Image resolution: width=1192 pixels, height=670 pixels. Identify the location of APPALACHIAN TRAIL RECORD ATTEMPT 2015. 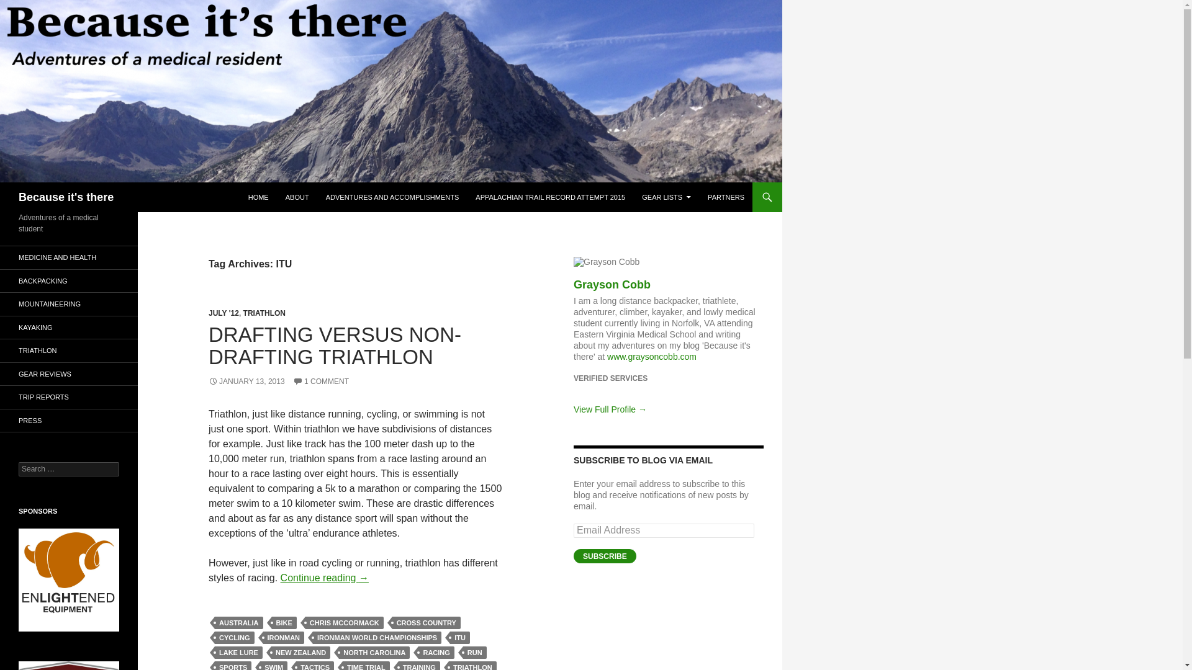
(550, 197).